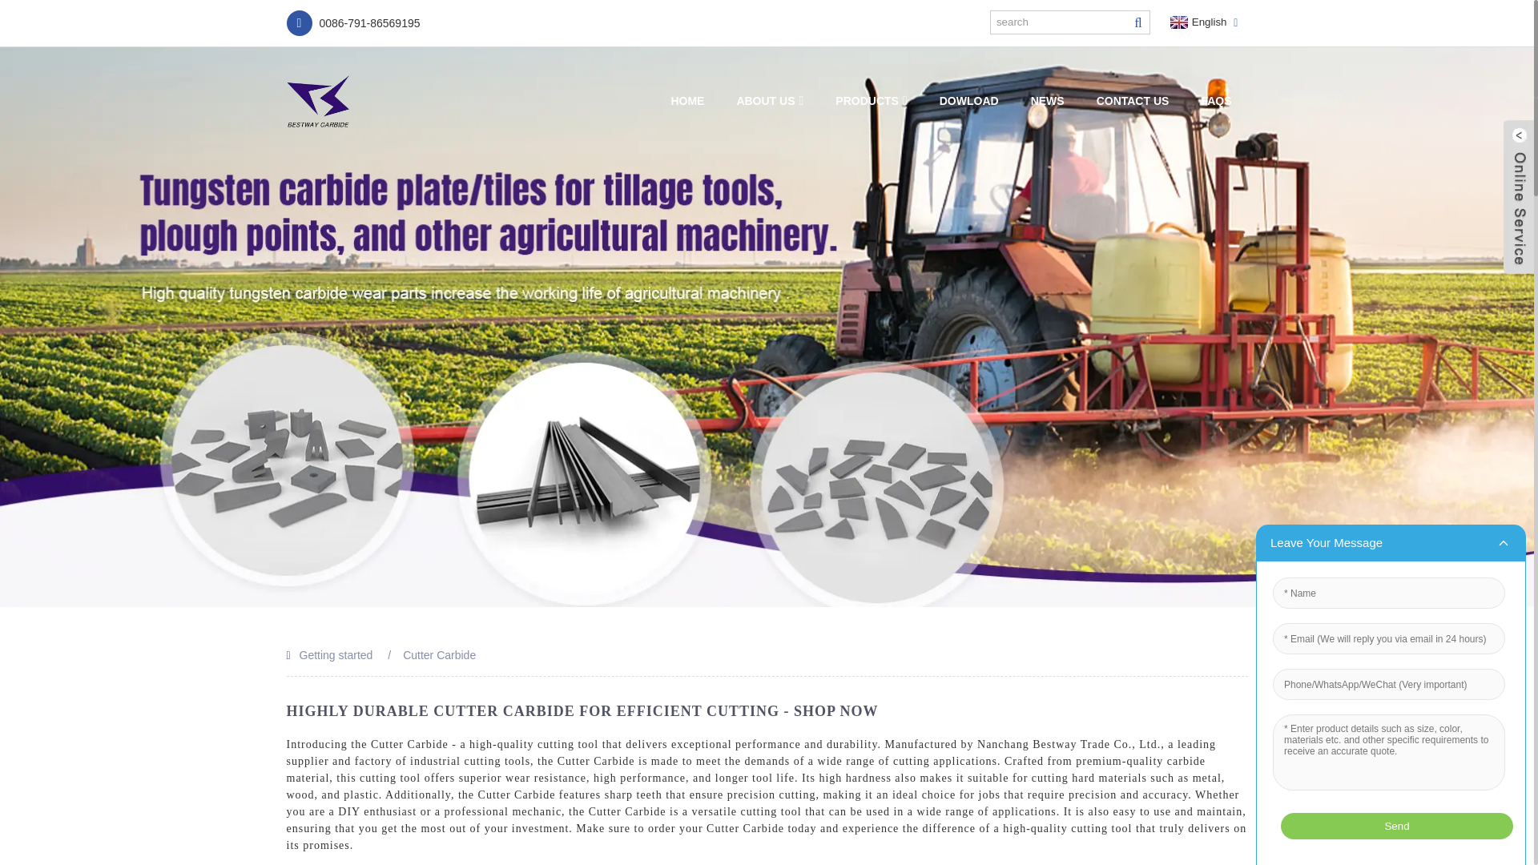 This screenshot has height=865, width=1538. What do you see at coordinates (1048, 101) in the screenshot?
I see `NEWS` at bounding box center [1048, 101].